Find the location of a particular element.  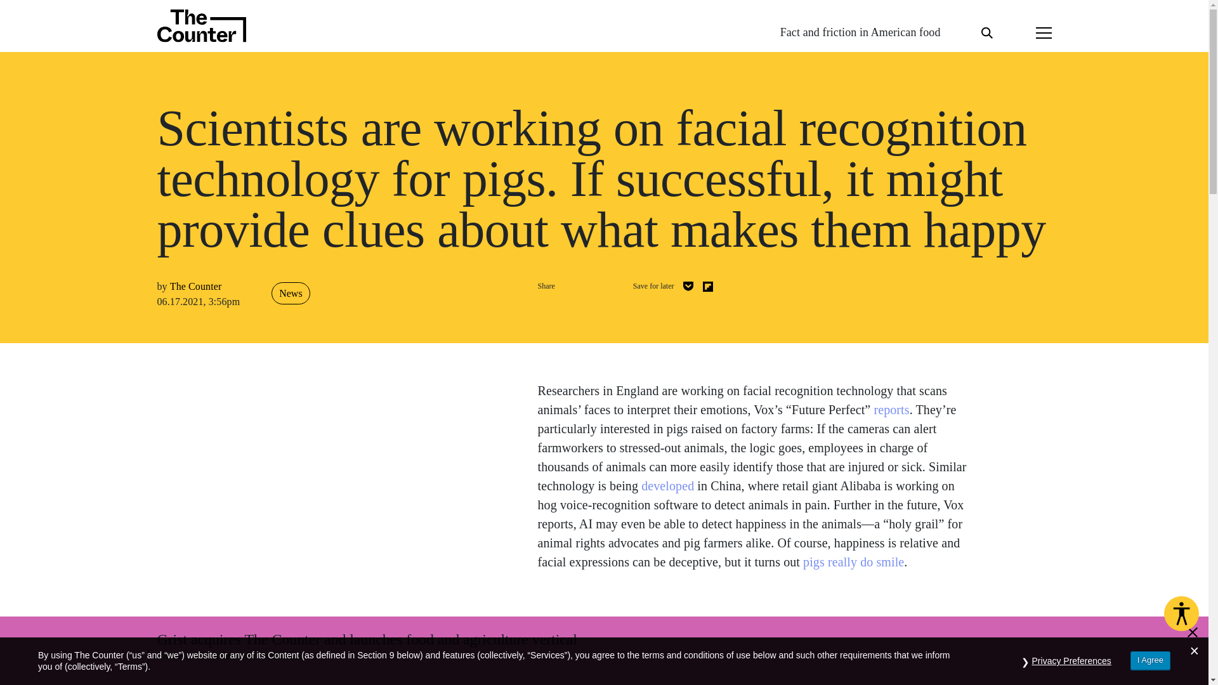

animal activists is located at coordinates (610, 635).